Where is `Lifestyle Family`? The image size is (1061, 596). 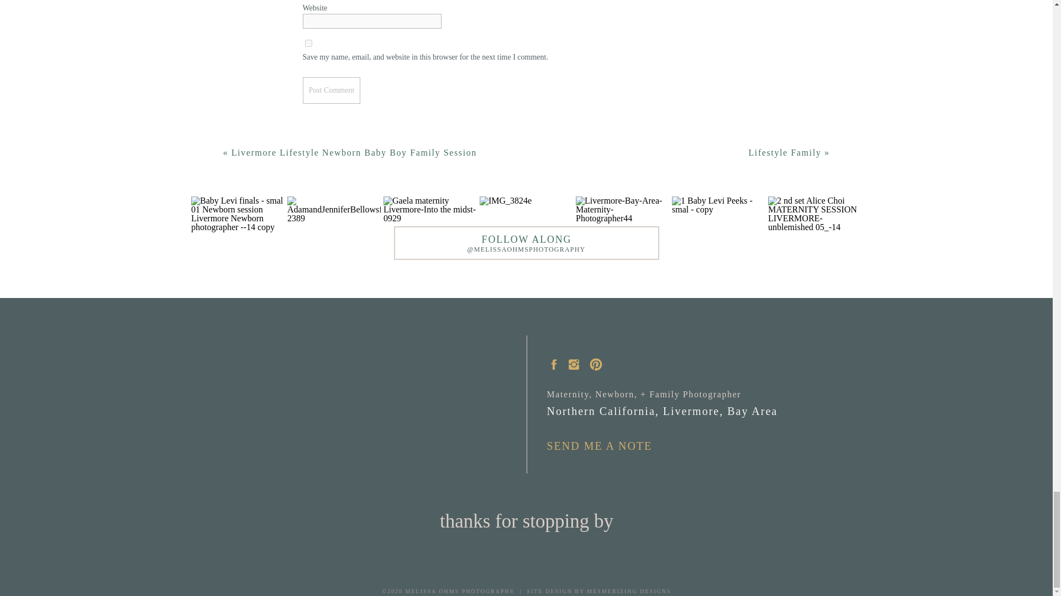 Lifestyle Family is located at coordinates (785, 152).